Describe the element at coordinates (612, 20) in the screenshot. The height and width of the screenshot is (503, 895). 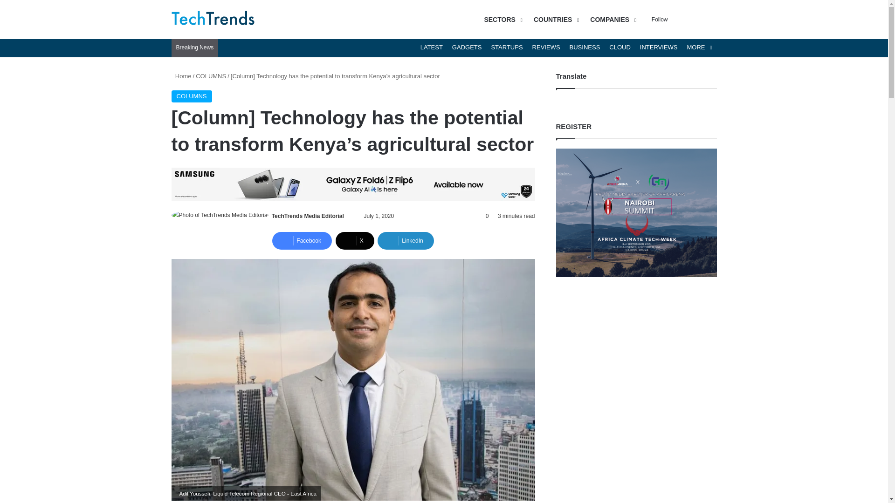
I see `COMPANIES` at that location.